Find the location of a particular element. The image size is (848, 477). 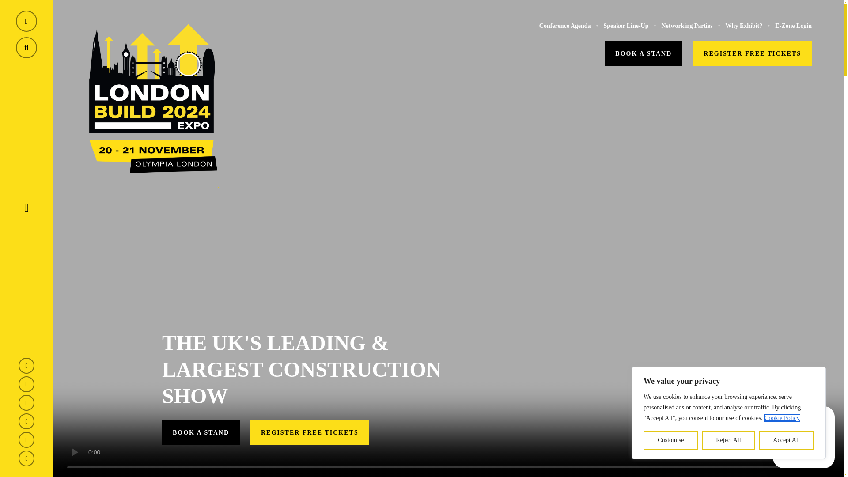

Customise is located at coordinates (670, 440).